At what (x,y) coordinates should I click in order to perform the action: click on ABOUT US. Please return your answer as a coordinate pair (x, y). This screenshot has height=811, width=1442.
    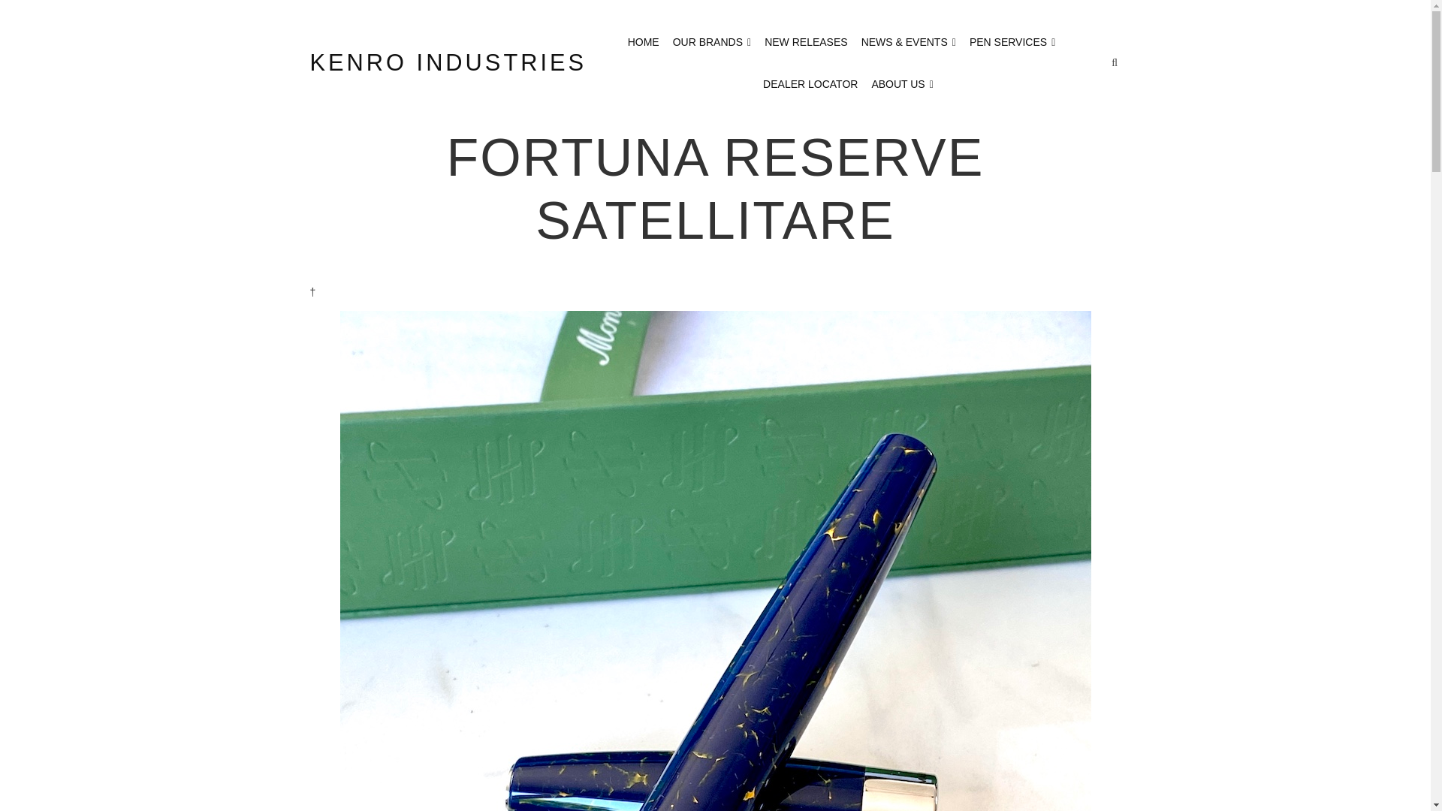
    Looking at the image, I should click on (901, 84).